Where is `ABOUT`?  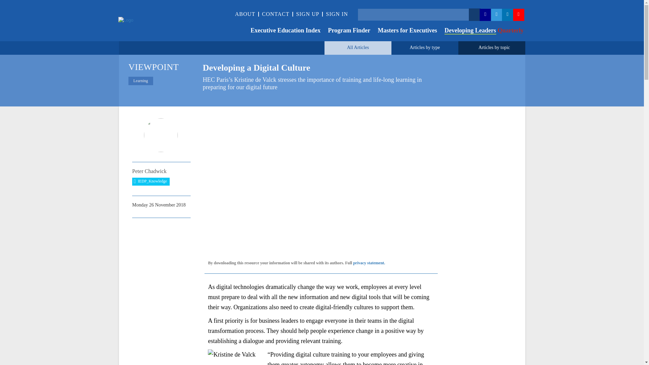
ABOUT is located at coordinates (245, 14).